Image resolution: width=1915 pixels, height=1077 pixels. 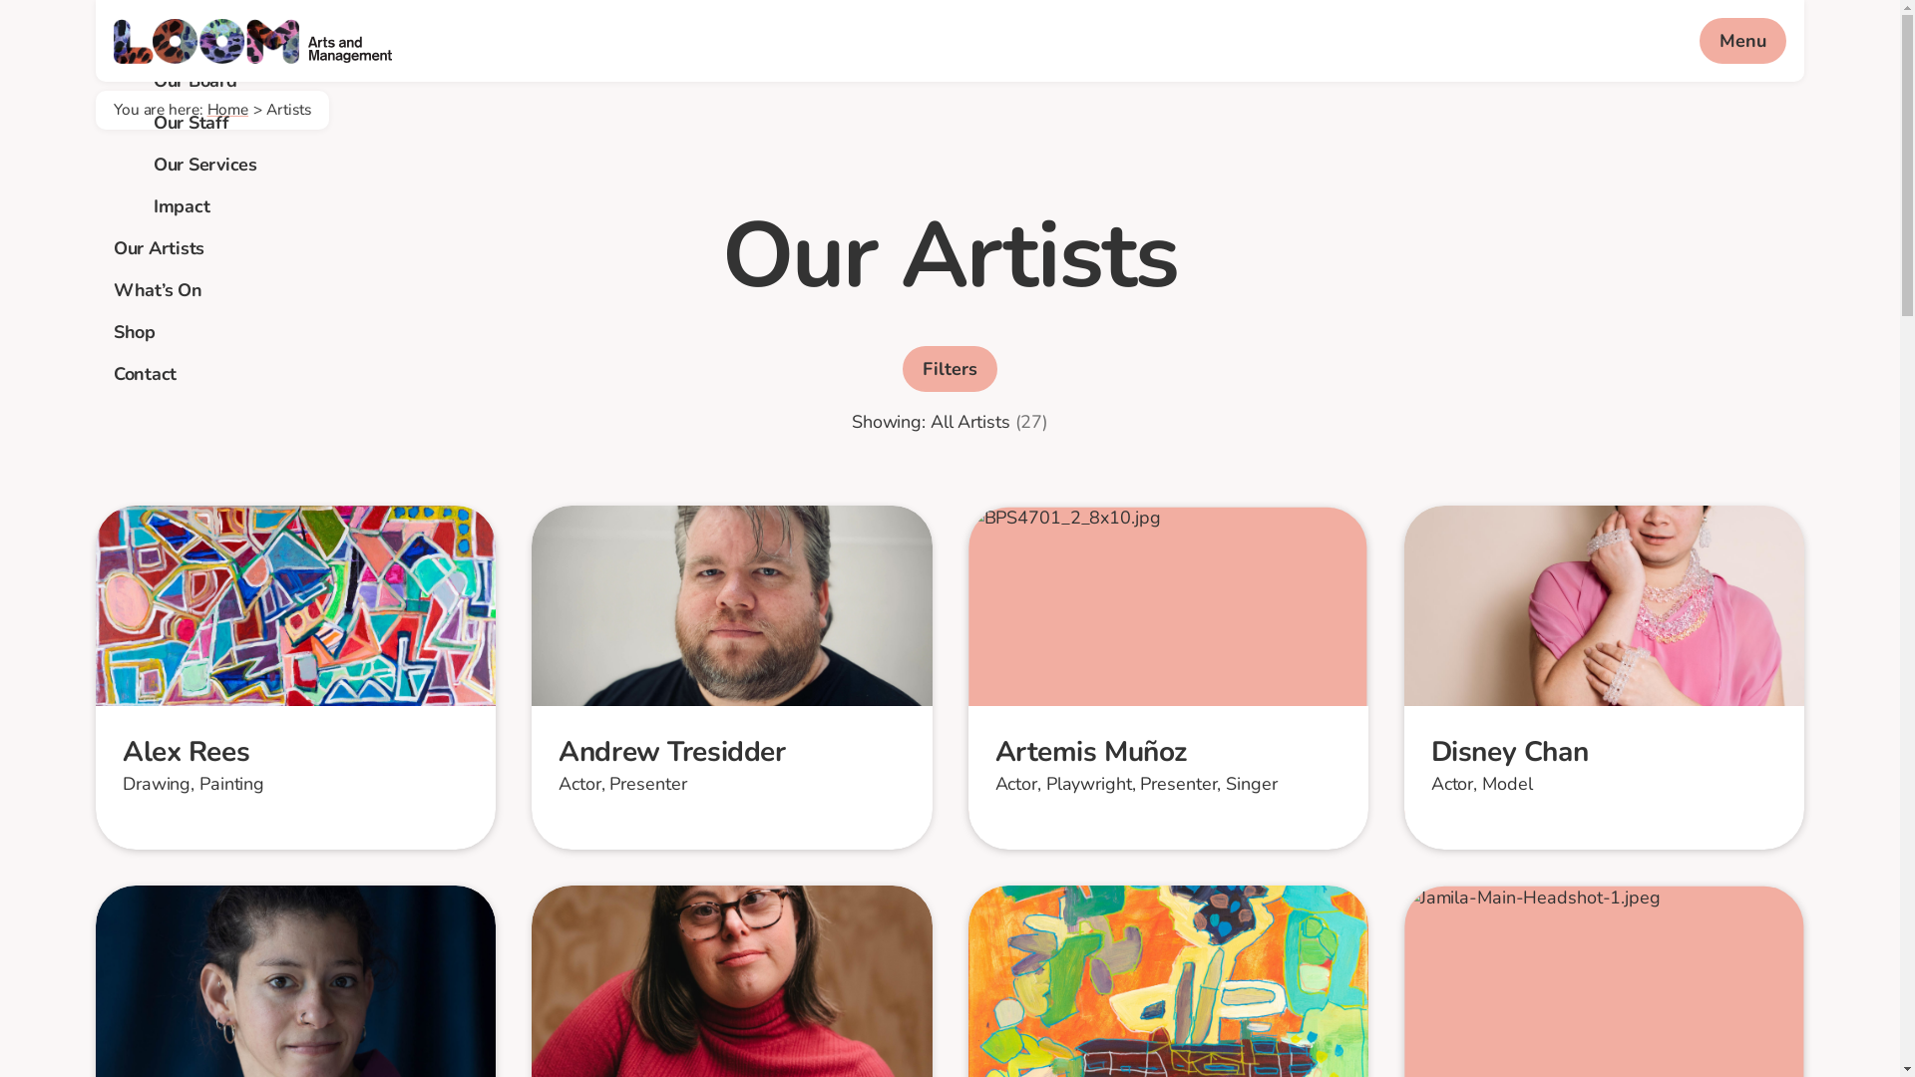 What do you see at coordinates (1743, 41) in the screenshot?
I see `Menu` at bounding box center [1743, 41].